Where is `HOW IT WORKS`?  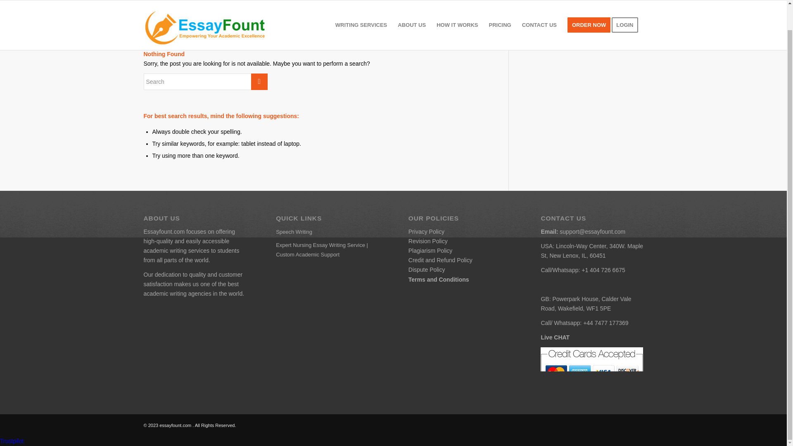 HOW IT WORKS is located at coordinates (457, 12).